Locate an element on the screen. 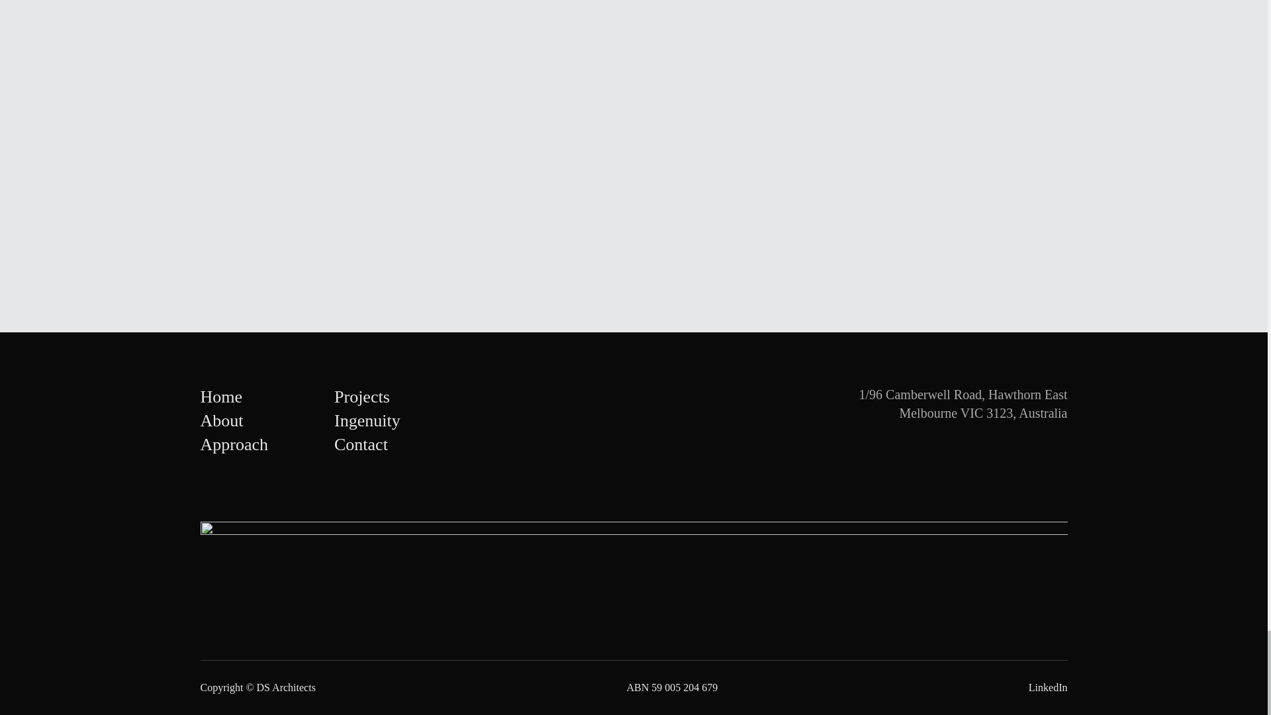 The height and width of the screenshot is (715, 1271). Ingenuity is located at coordinates (367, 421).